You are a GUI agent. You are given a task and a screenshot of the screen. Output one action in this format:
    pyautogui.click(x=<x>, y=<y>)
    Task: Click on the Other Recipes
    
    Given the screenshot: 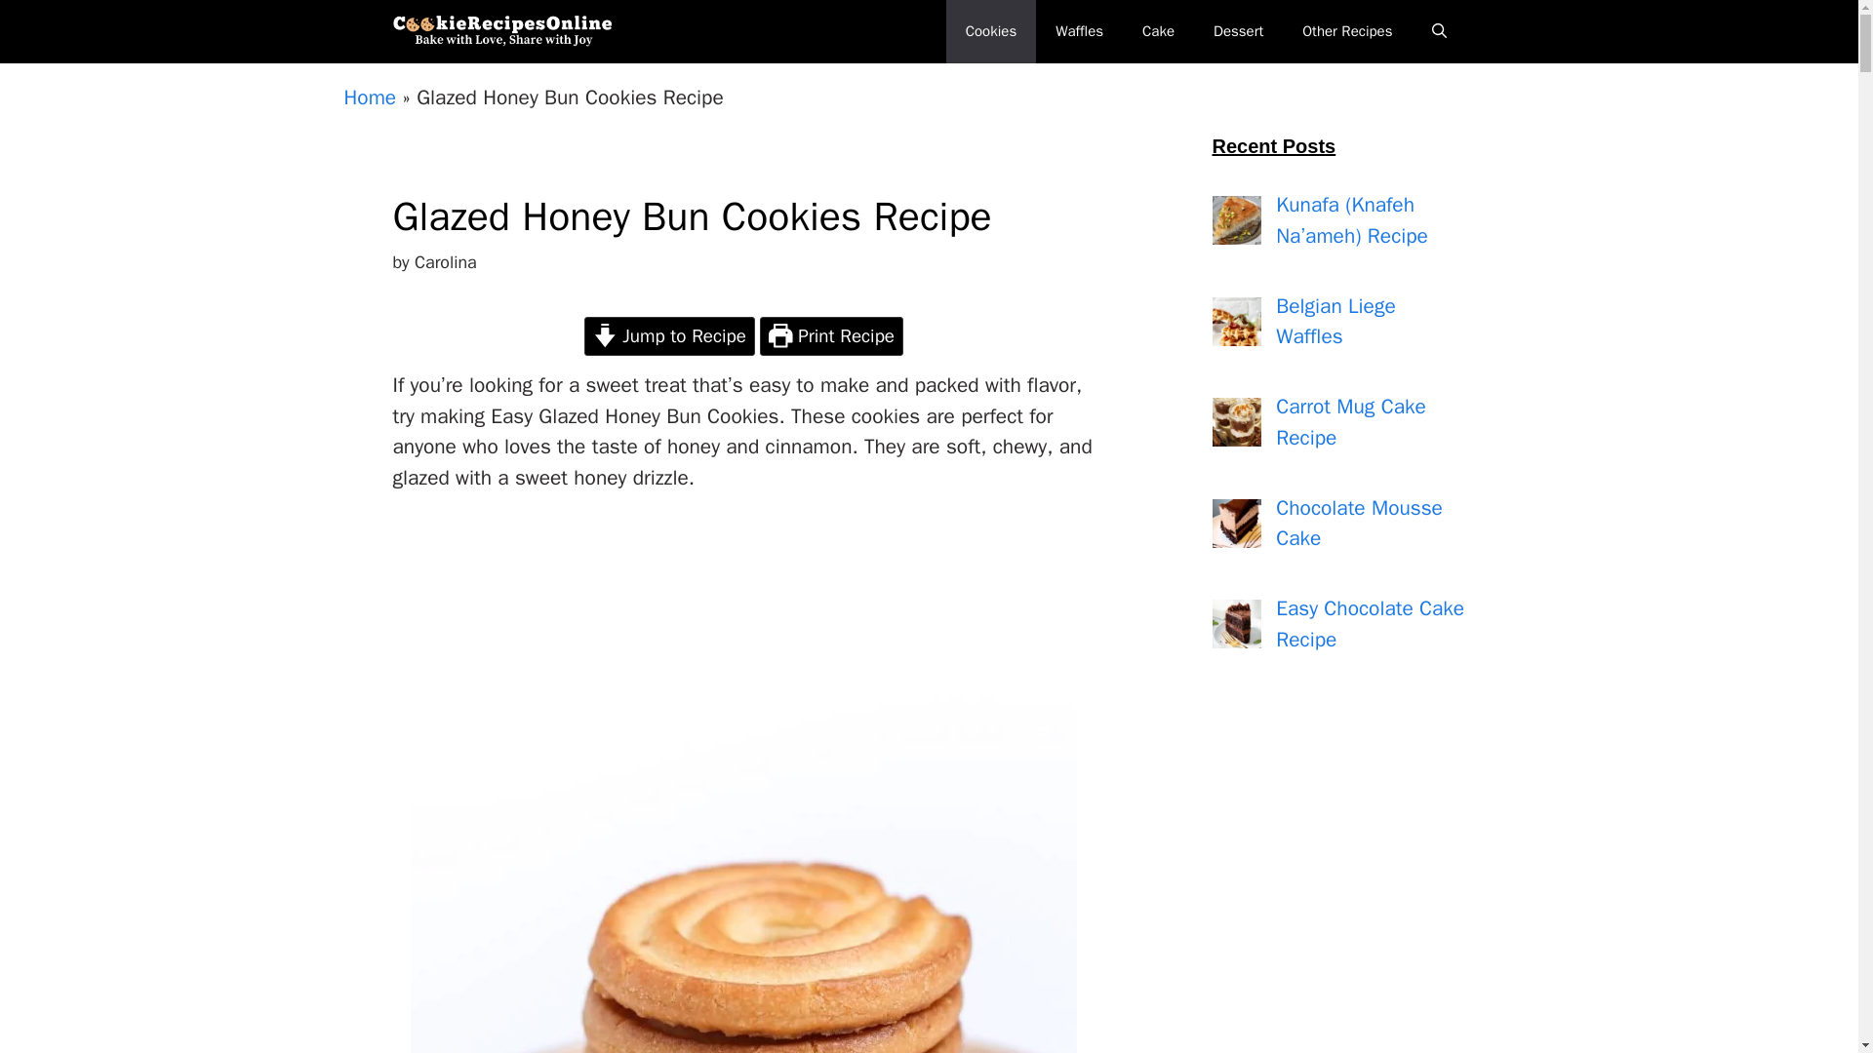 What is the action you would take?
    pyautogui.click(x=1347, y=31)
    